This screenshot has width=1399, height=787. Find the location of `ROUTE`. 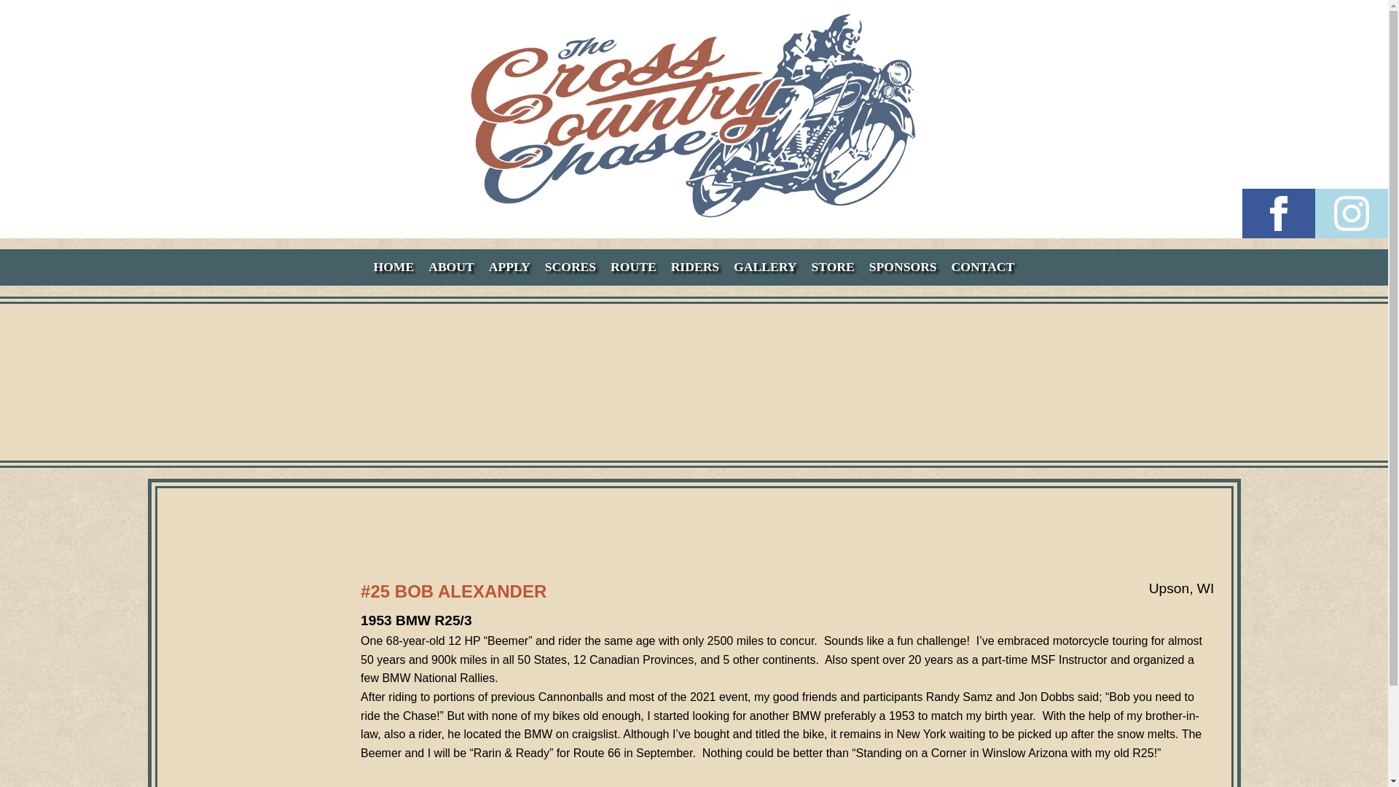

ROUTE is located at coordinates (632, 267).